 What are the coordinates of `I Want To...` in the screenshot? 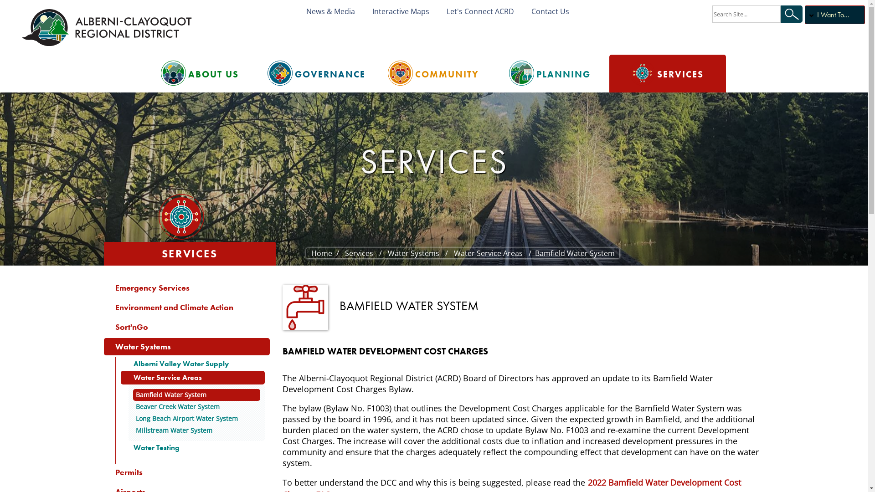 It's located at (835, 15).